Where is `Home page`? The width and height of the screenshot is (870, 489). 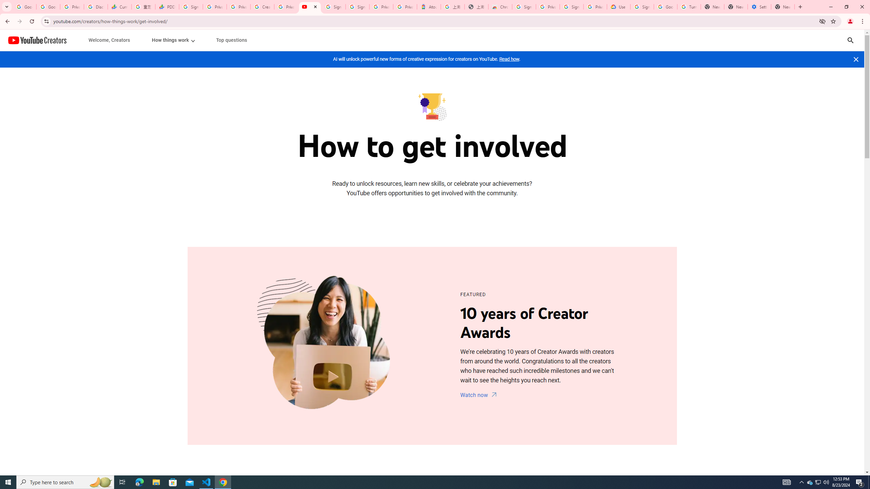 Home page is located at coordinates (37, 40).